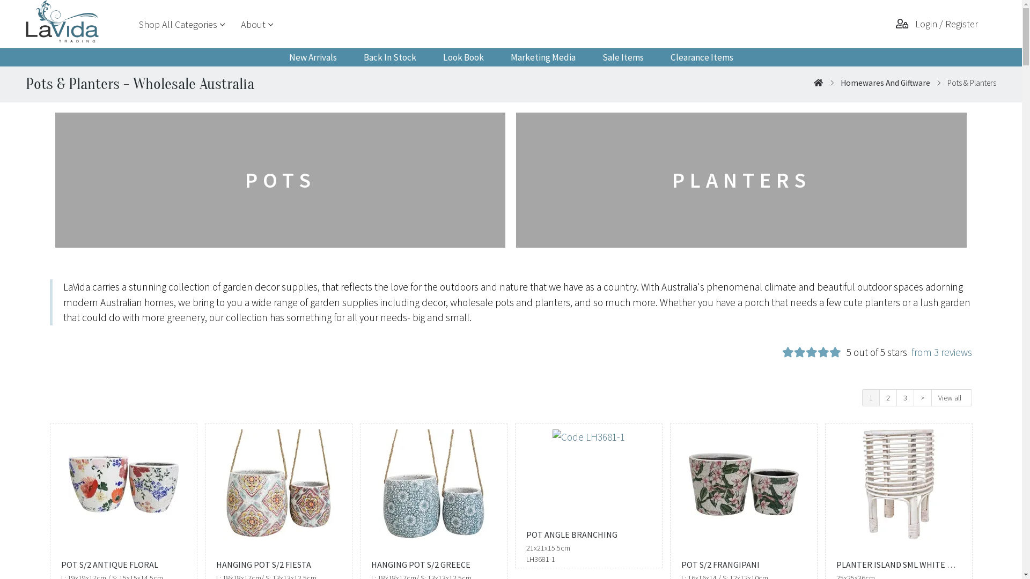 The height and width of the screenshot is (579, 1030). What do you see at coordinates (123, 567) in the screenshot?
I see `POT S/2 ANTIQUE FLORAL` at bounding box center [123, 567].